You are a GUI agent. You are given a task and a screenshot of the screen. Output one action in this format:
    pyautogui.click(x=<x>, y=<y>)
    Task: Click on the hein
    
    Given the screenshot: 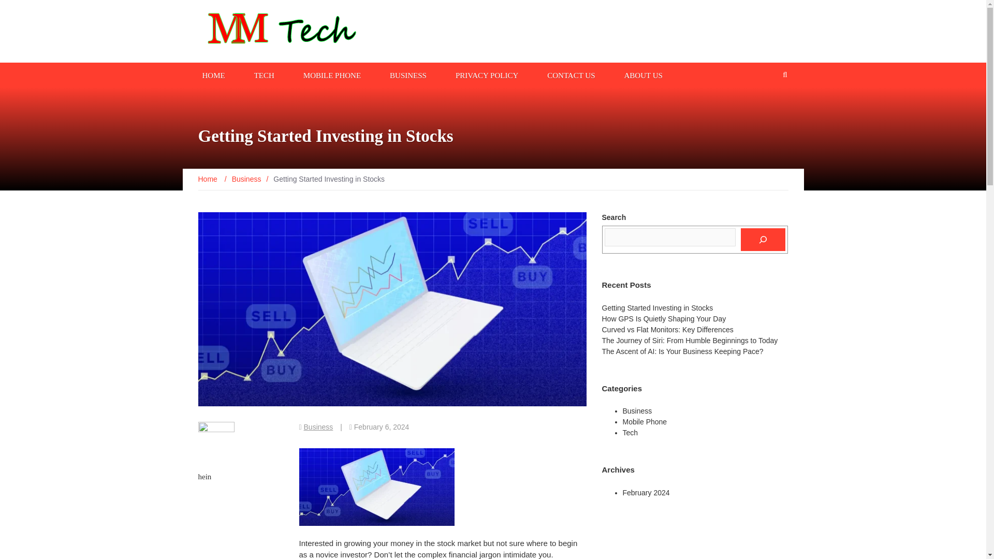 What is the action you would take?
    pyautogui.click(x=204, y=476)
    